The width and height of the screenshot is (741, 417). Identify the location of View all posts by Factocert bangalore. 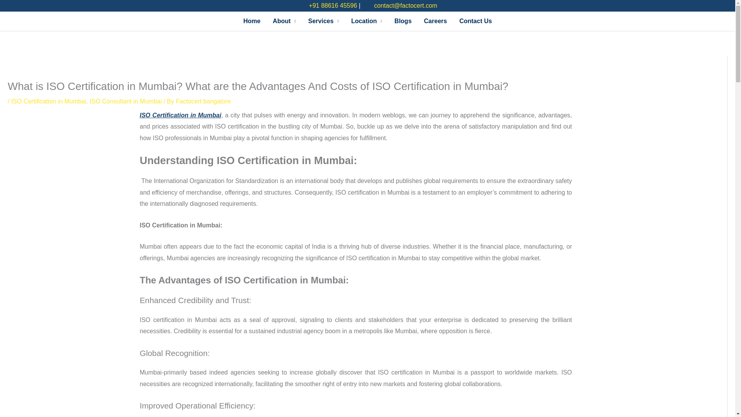
(203, 101).